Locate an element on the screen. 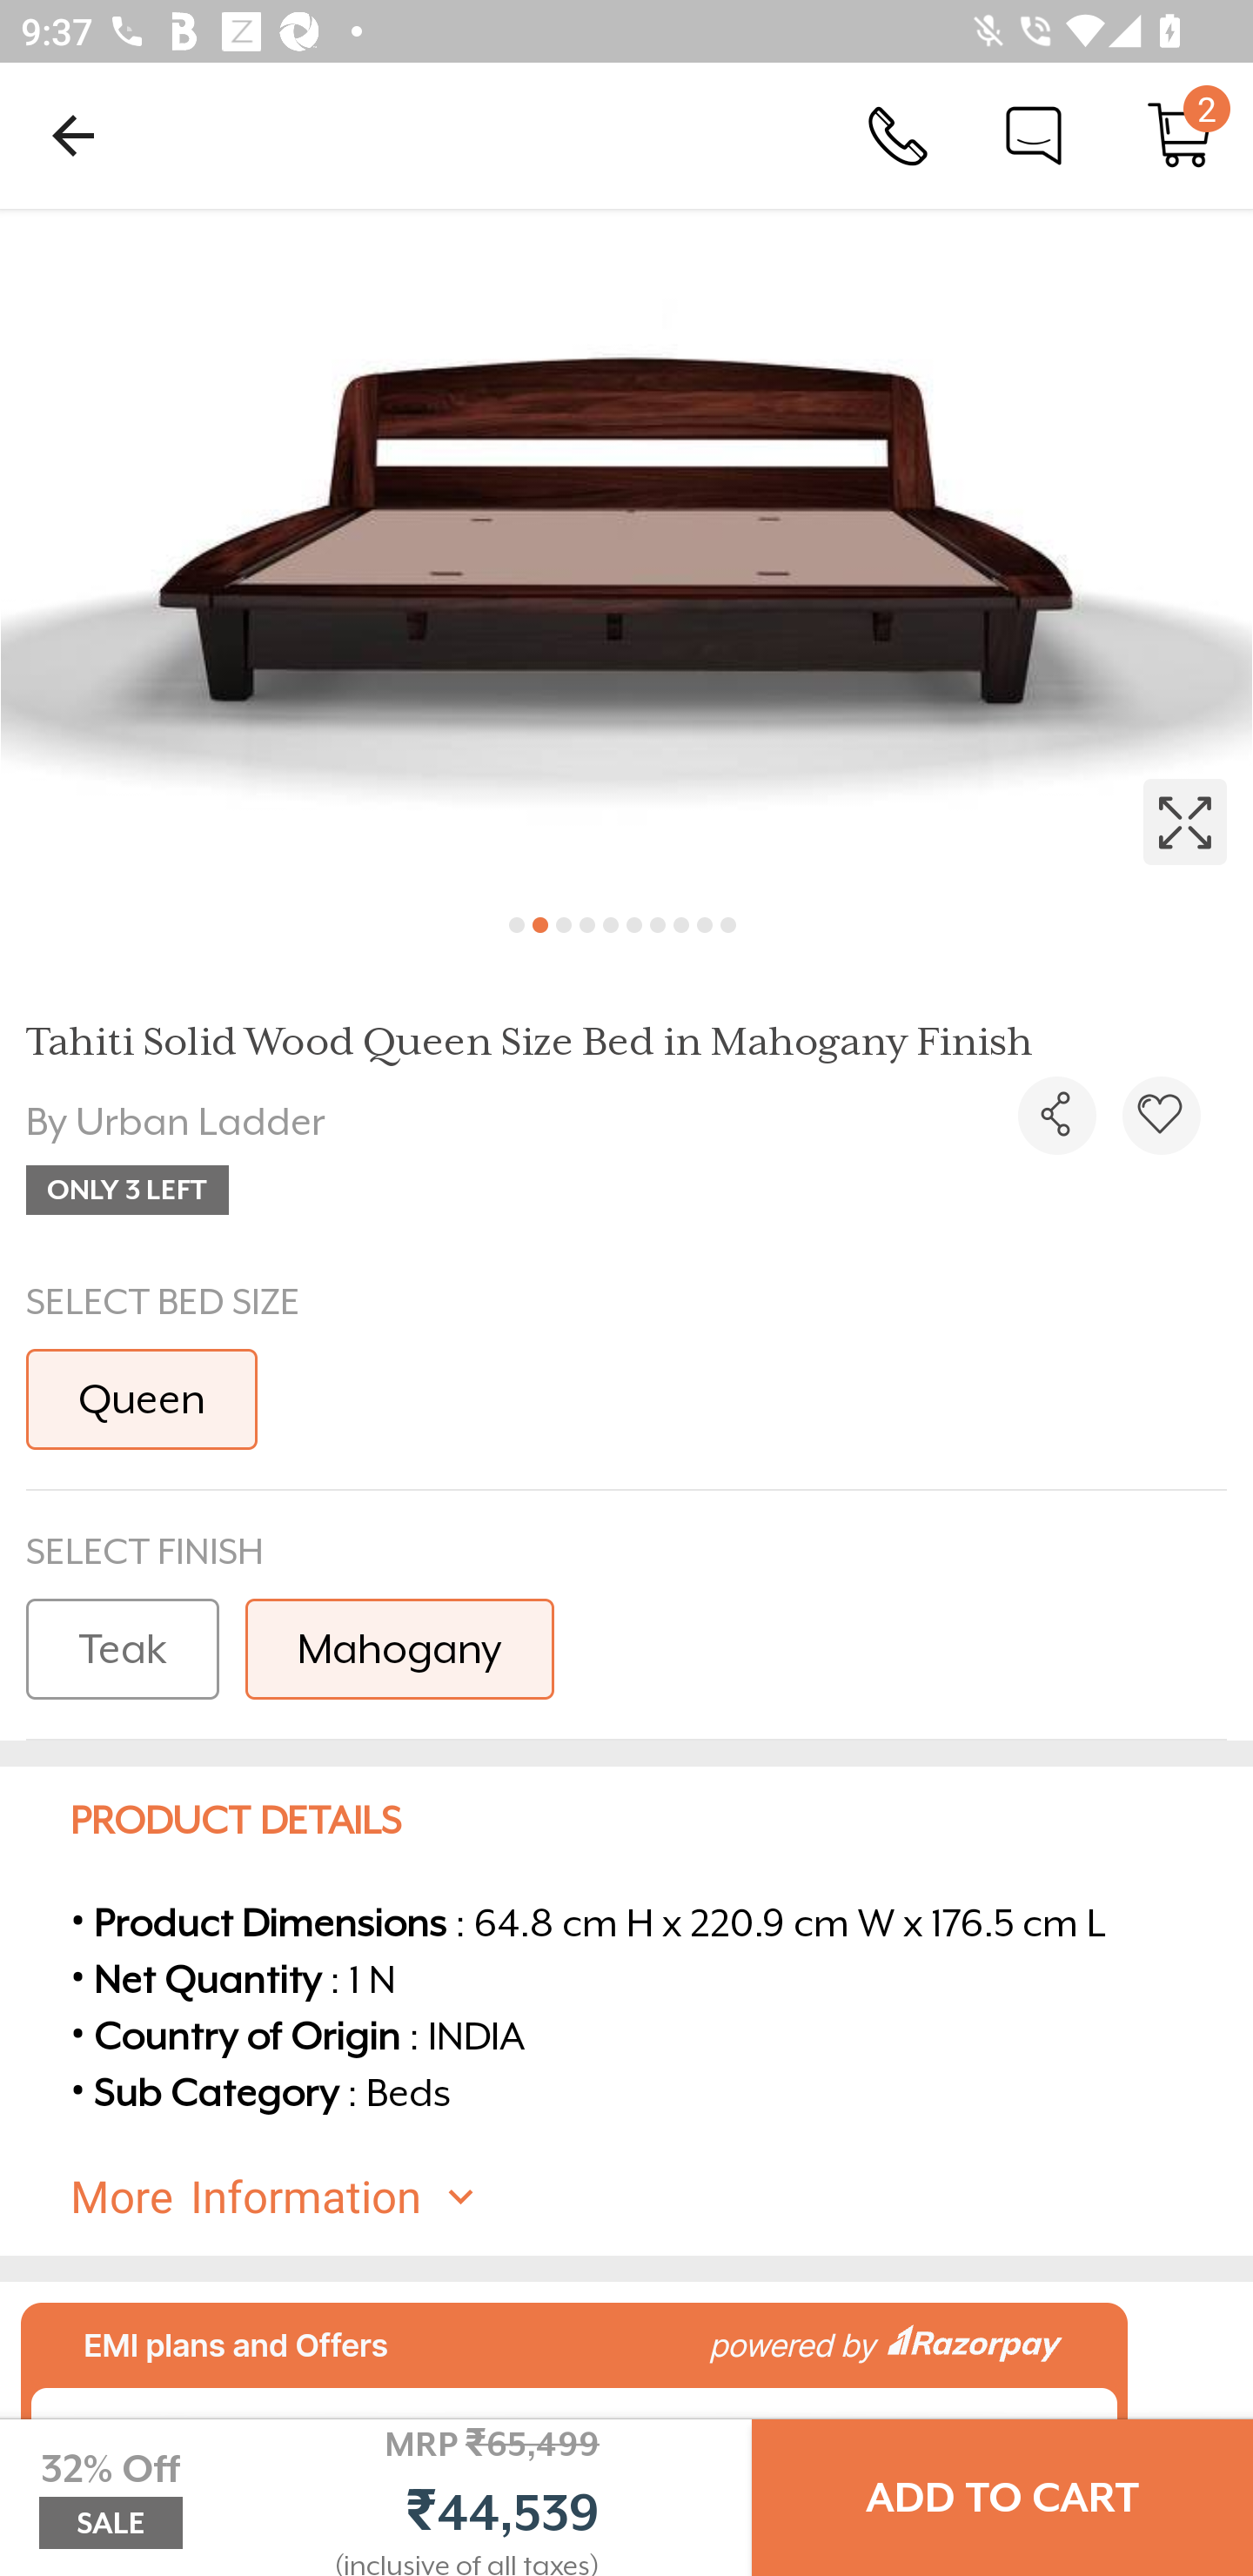 This screenshot has width=1253, height=2576. Navigate up is located at coordinates (73, 135).